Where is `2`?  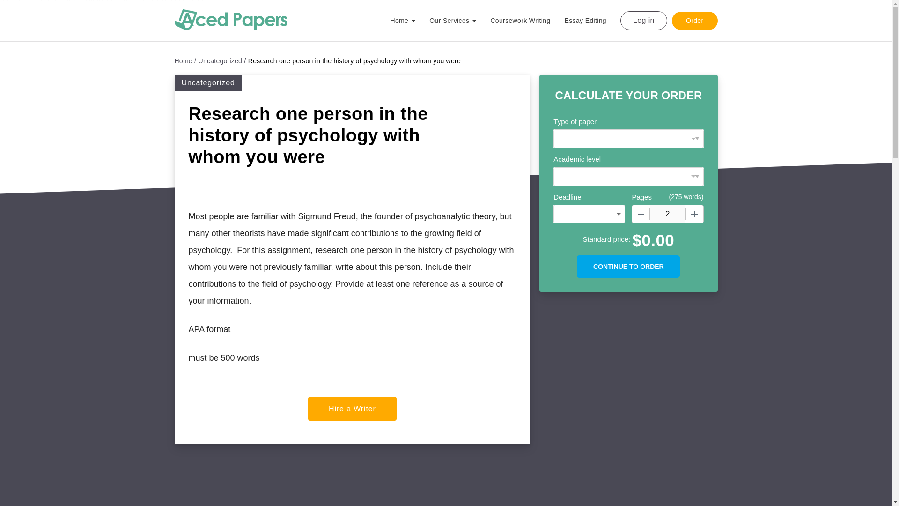 2 is located at coordinates (668, 214).